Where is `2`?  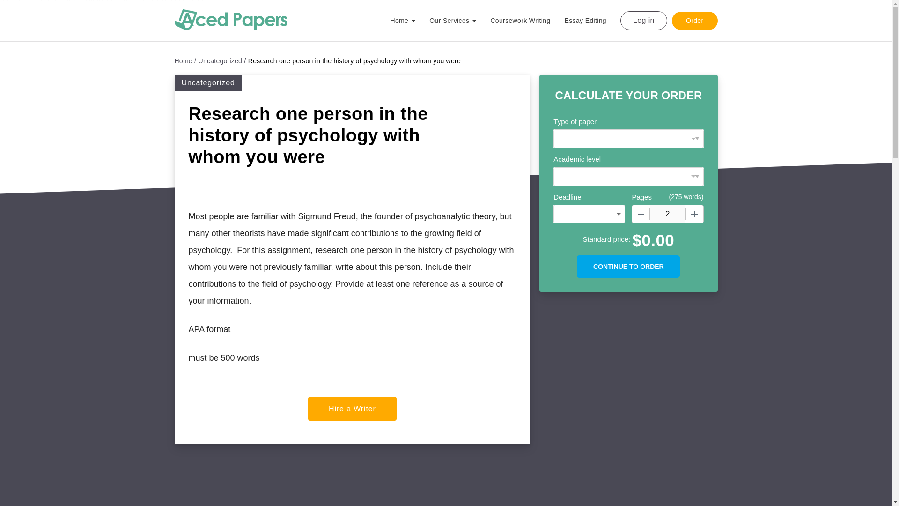 2 is located at coordinates (668, 214).